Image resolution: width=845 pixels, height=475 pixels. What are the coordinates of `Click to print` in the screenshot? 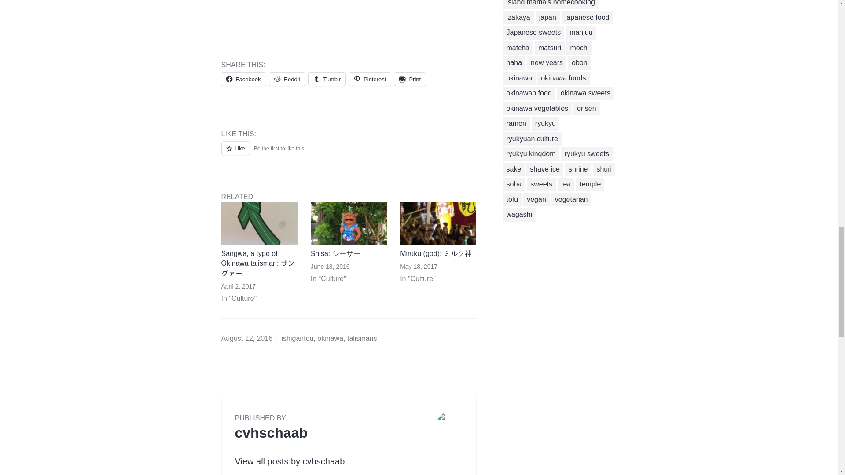 It's located at (410, 79).